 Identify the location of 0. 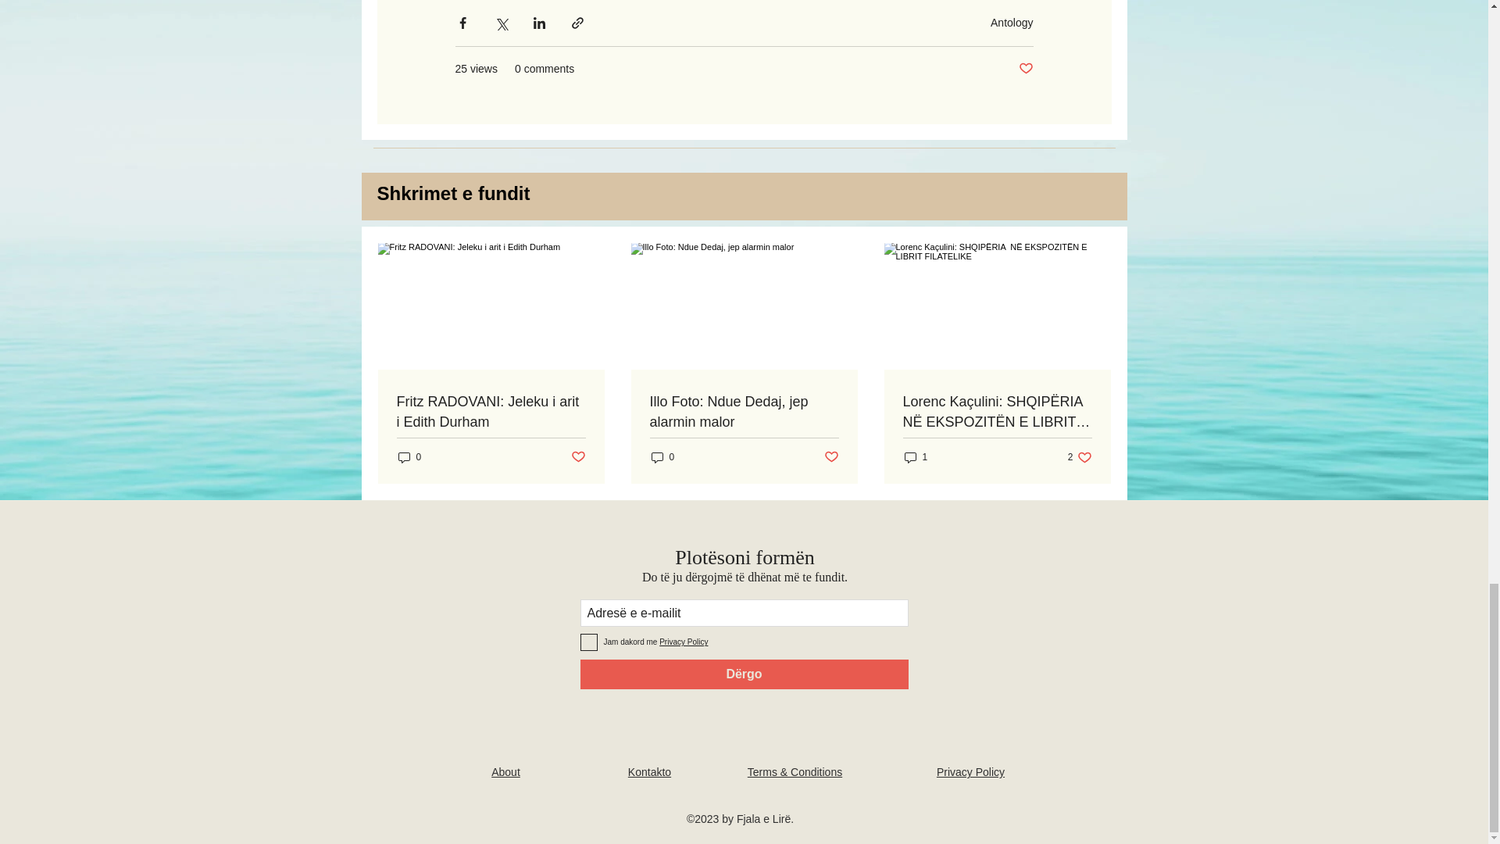
(409, 457).